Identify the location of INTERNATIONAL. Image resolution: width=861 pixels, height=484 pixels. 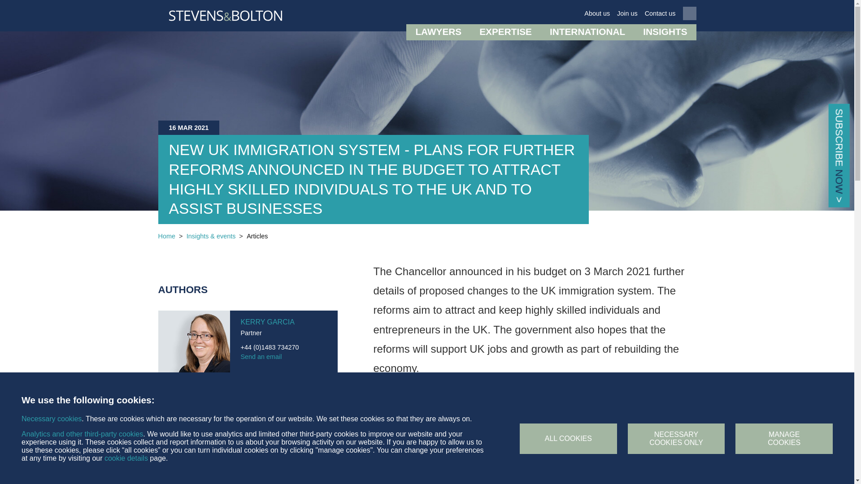
(587, 32).